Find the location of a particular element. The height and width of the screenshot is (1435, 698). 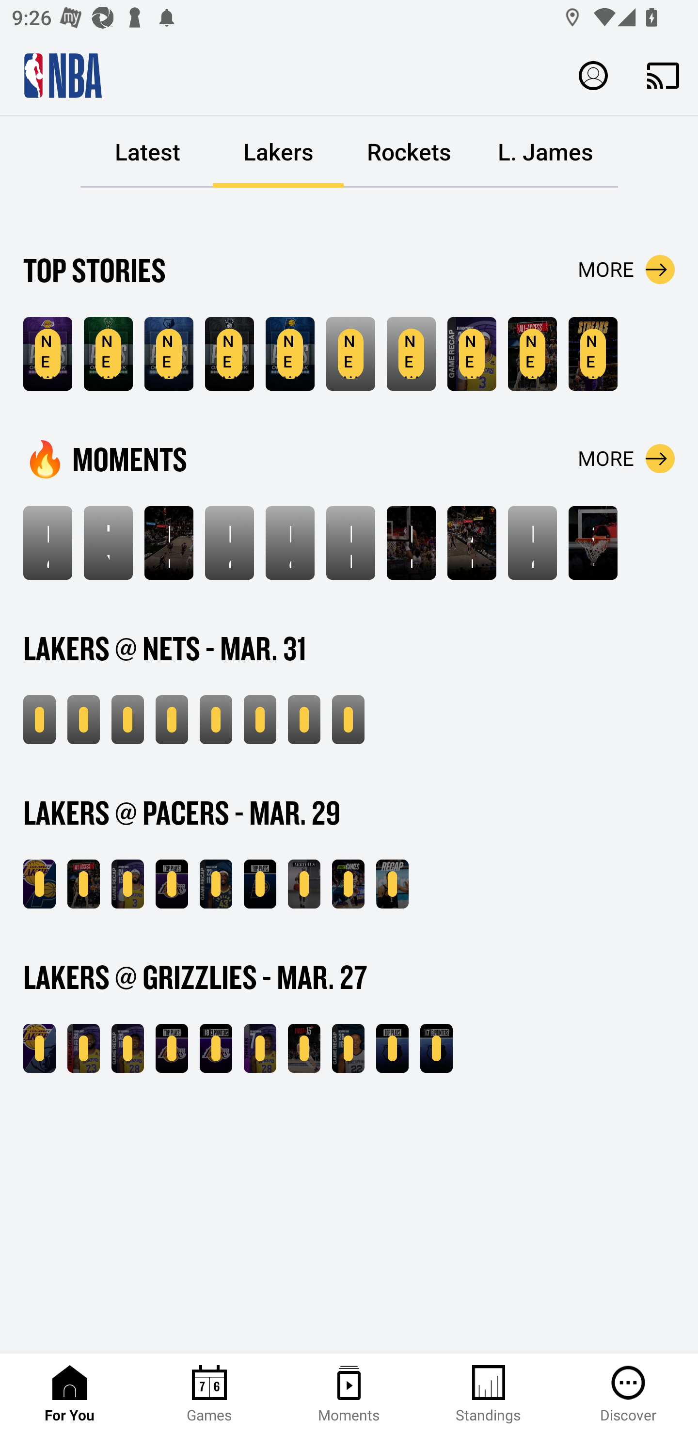

Rockets is located at coordinates (409, 152).